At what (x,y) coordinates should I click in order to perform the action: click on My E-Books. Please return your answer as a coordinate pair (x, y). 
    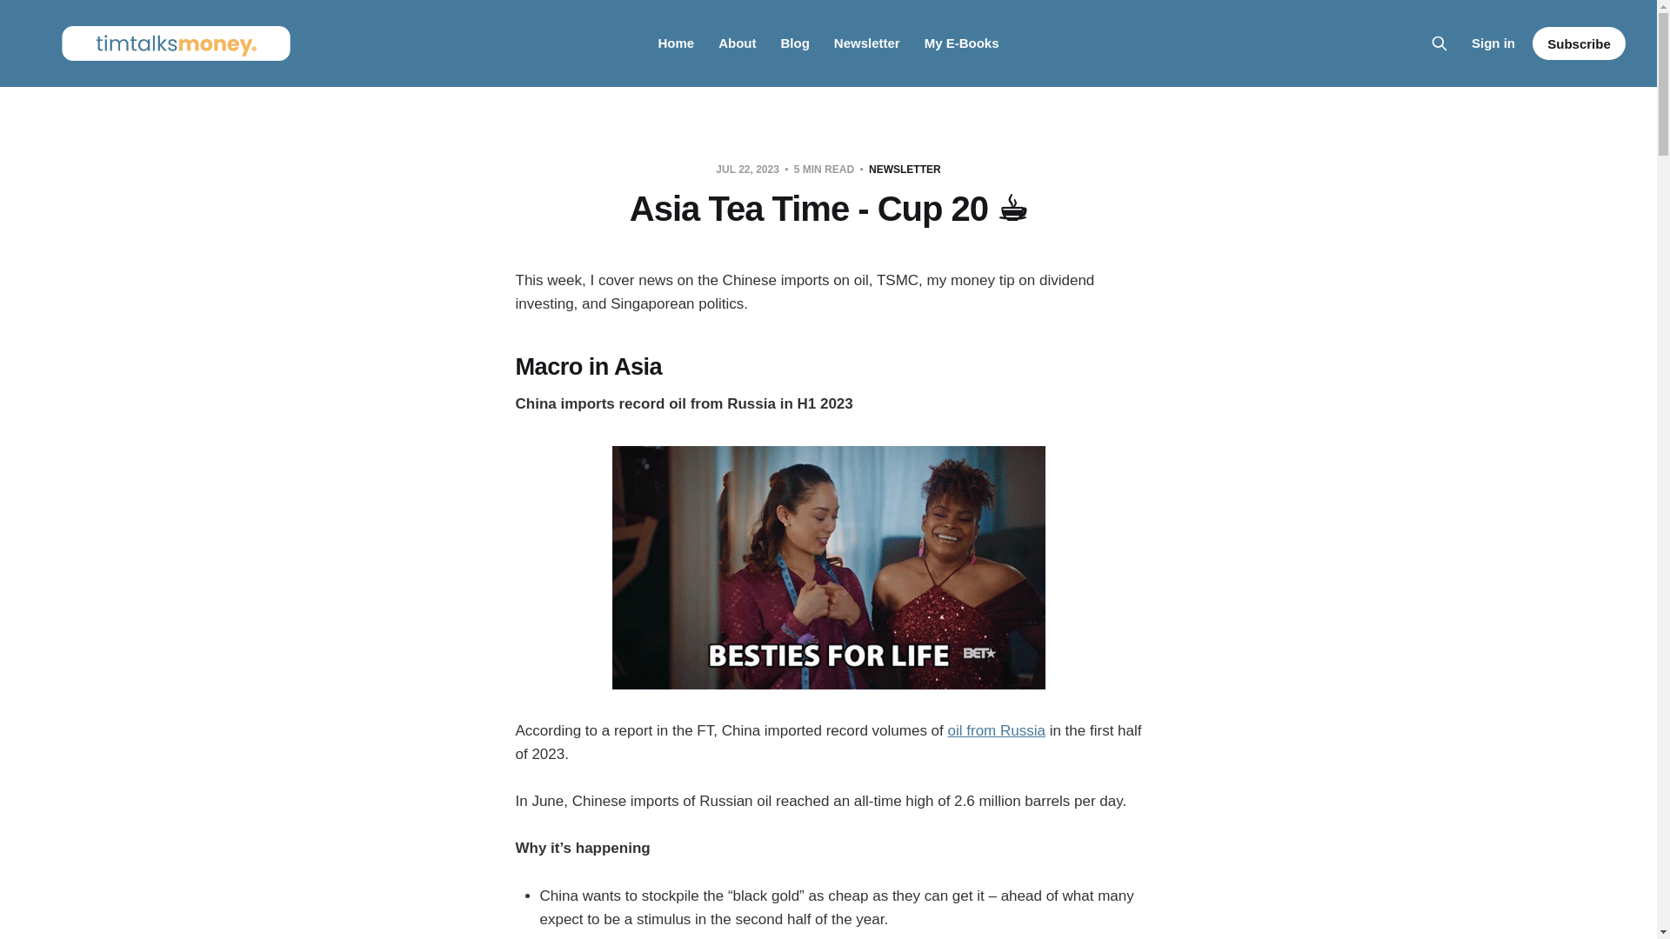
    Looking at the image, I should click on (962, 43).